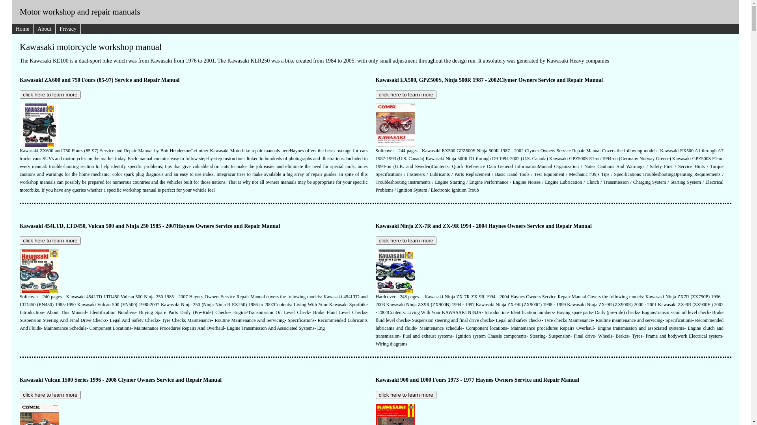 This screenshot has width=757, height=425. Describe the element at coordinates (50, 395) in the screenshot. I see `click here to learn more` at that location.